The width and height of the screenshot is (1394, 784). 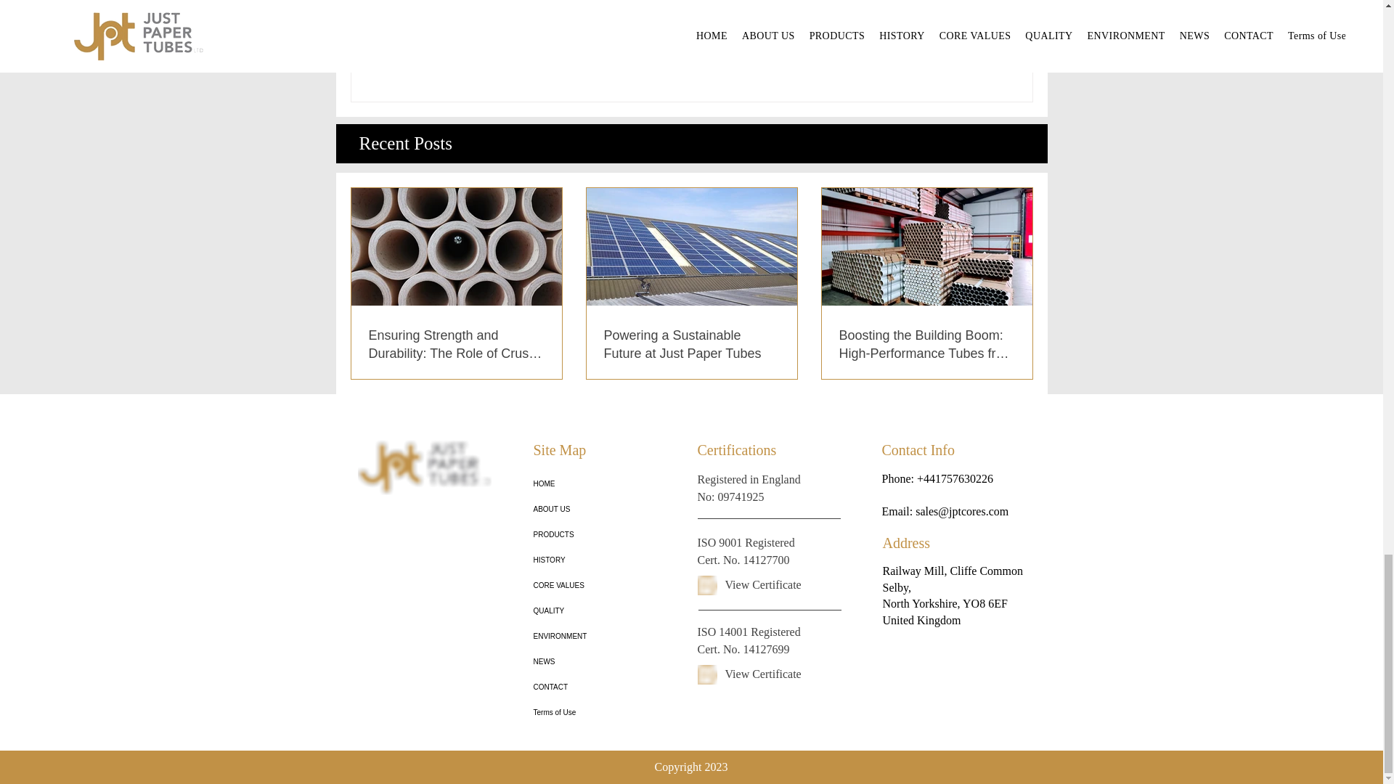 I want to click on HOME, so click(x=584, y=483).